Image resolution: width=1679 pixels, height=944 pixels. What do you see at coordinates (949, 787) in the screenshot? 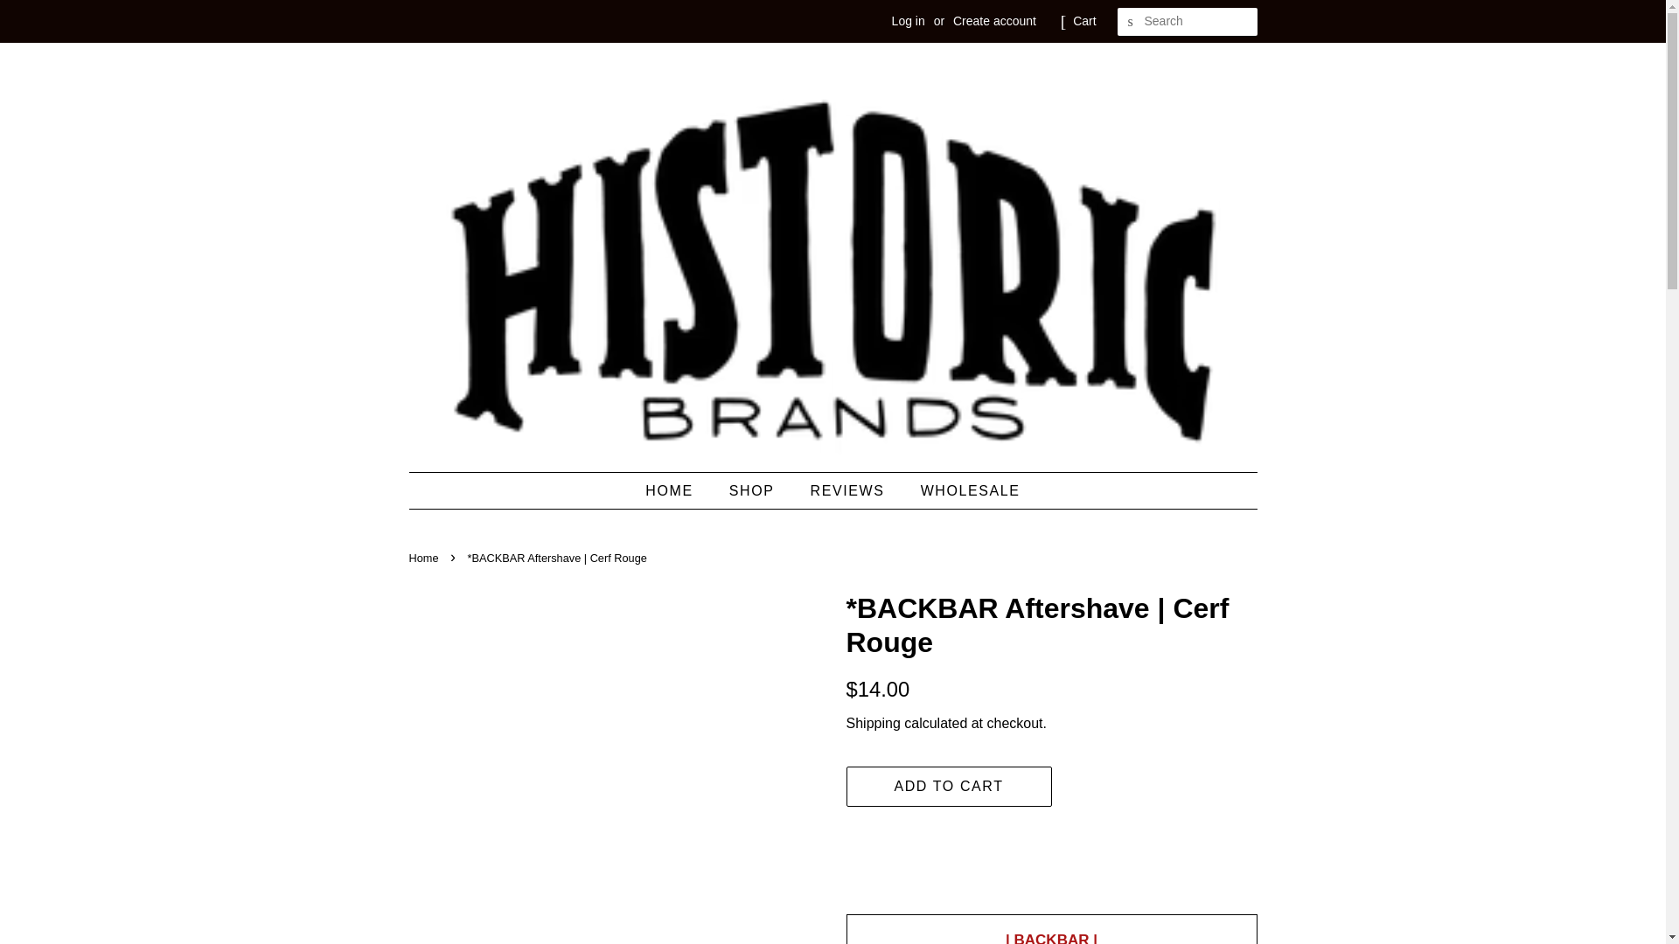
I see `ADD TO CART` at bounding box center [949, 787].